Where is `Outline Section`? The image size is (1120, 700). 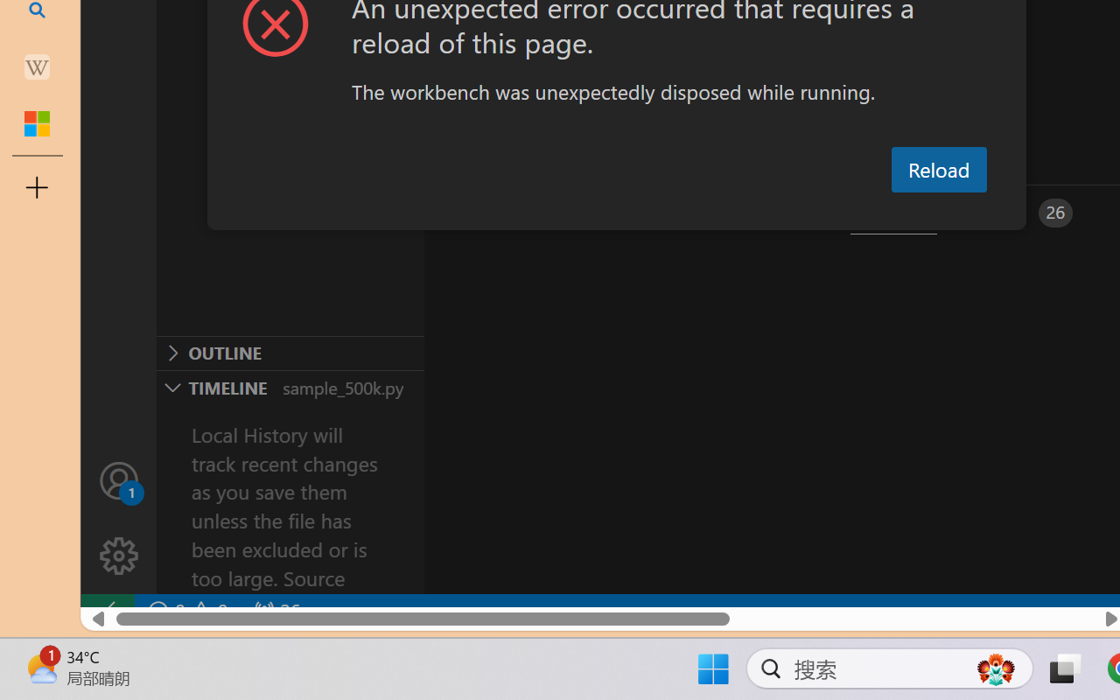
Outline Section is located at coordinates (290, 353).